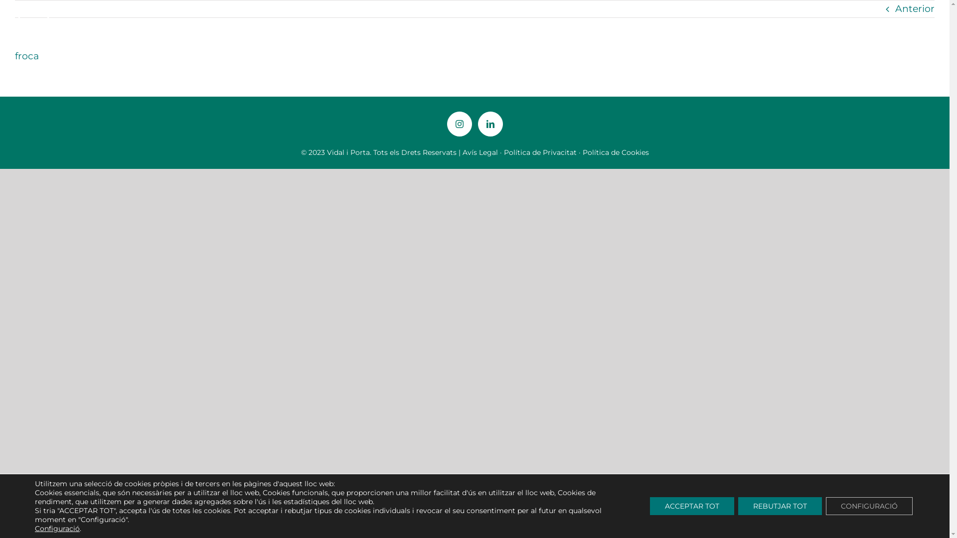  Describe the element at coordinates (459, 124) in the screenshot. I see `Instagram` at that location.